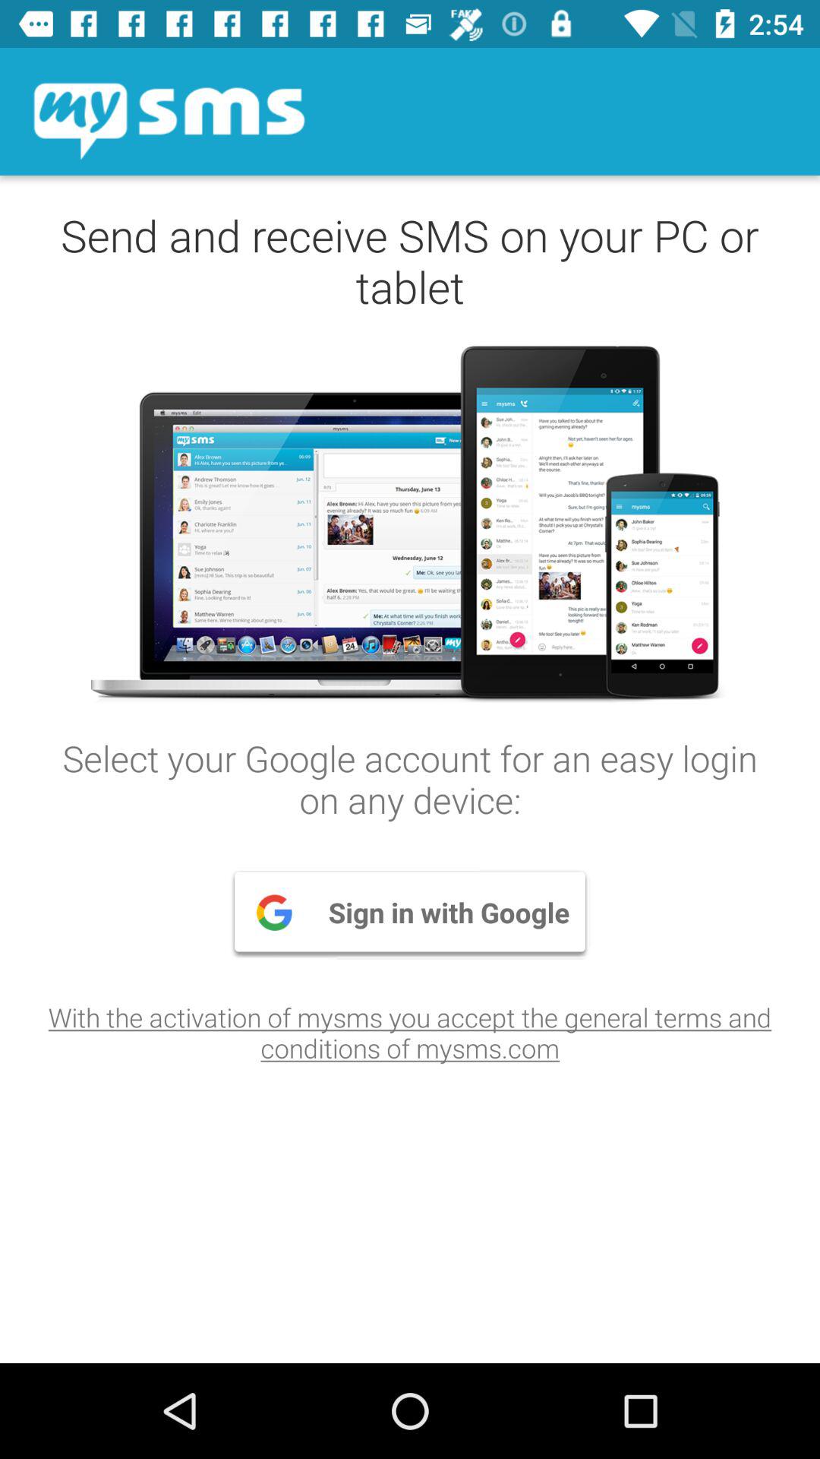 This screenshot has height=1459, width=820. Describe the element at coordinates (410, 1032) in the screenshot. I see `turn on with the activation icon` at that location.